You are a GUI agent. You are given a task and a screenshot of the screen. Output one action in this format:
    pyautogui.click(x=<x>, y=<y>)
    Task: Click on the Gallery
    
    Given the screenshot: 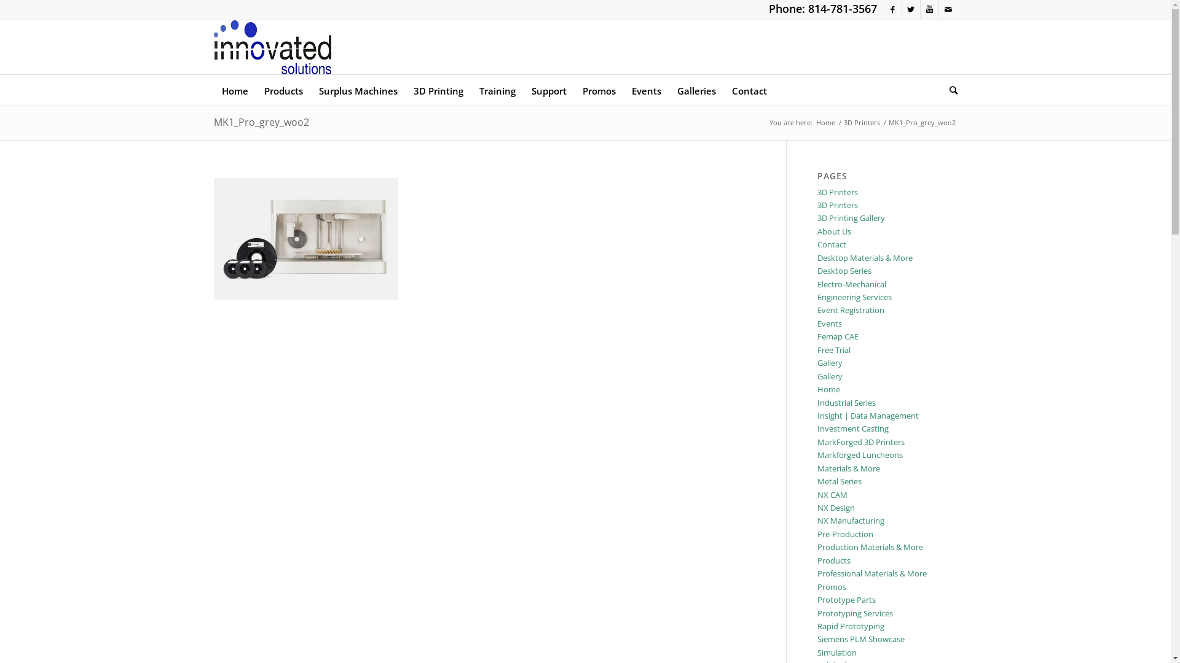 What is the action you would take?
    pyautogui.click(x=830, y=363)
    